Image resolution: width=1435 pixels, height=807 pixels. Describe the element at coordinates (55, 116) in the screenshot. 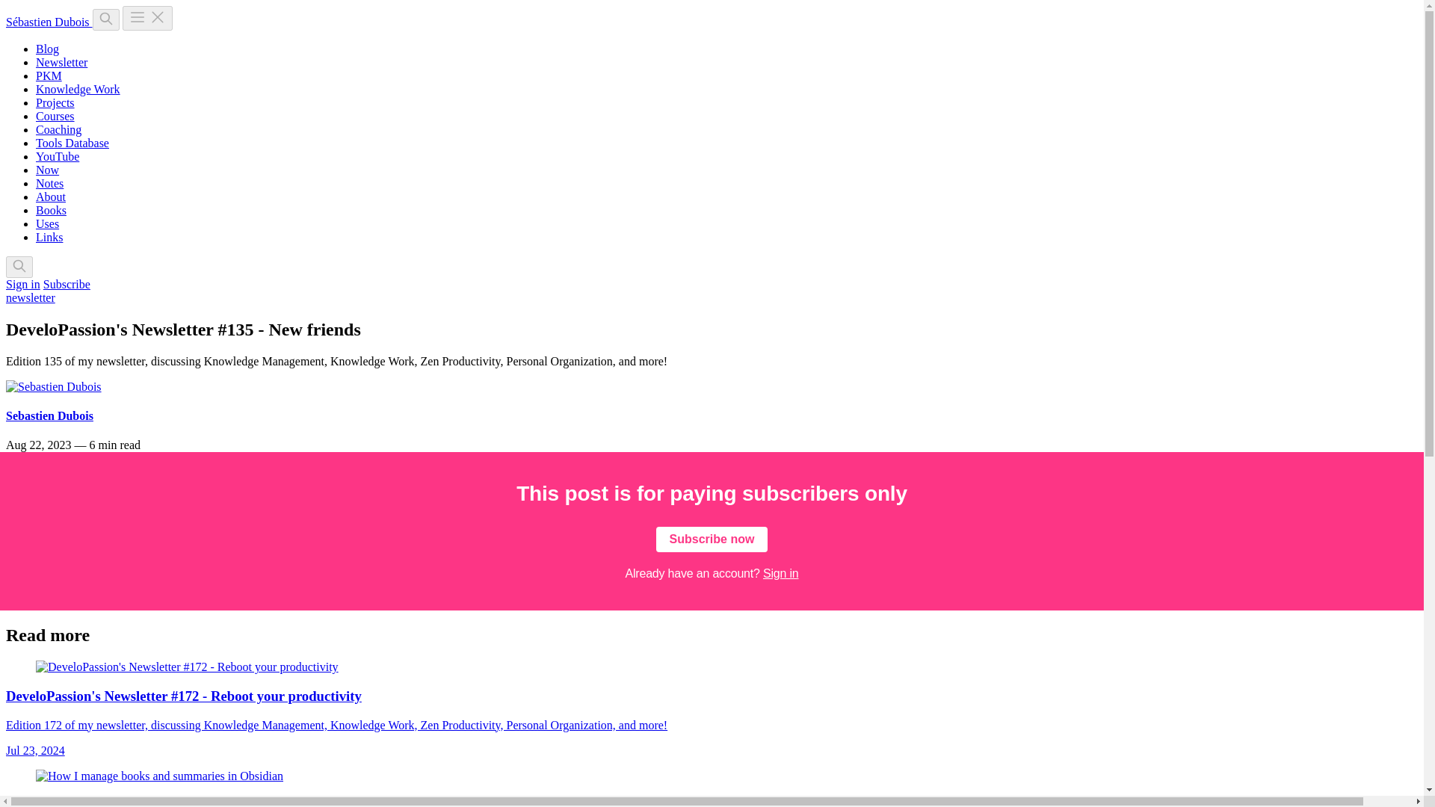

I see `Courses` at that location.